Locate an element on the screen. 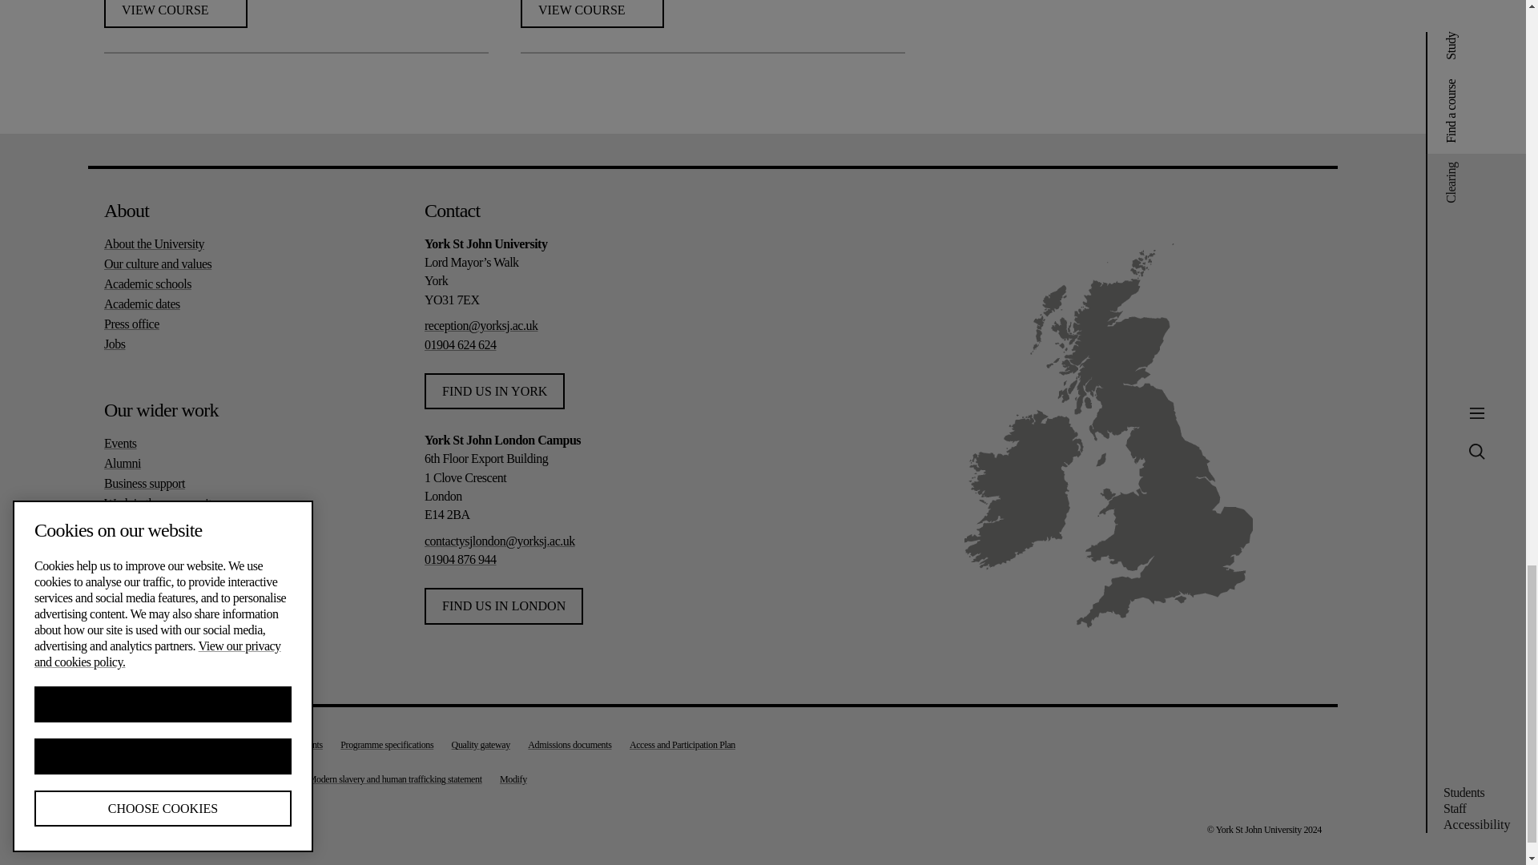  London map marker is located at coordinates (1210, 554).